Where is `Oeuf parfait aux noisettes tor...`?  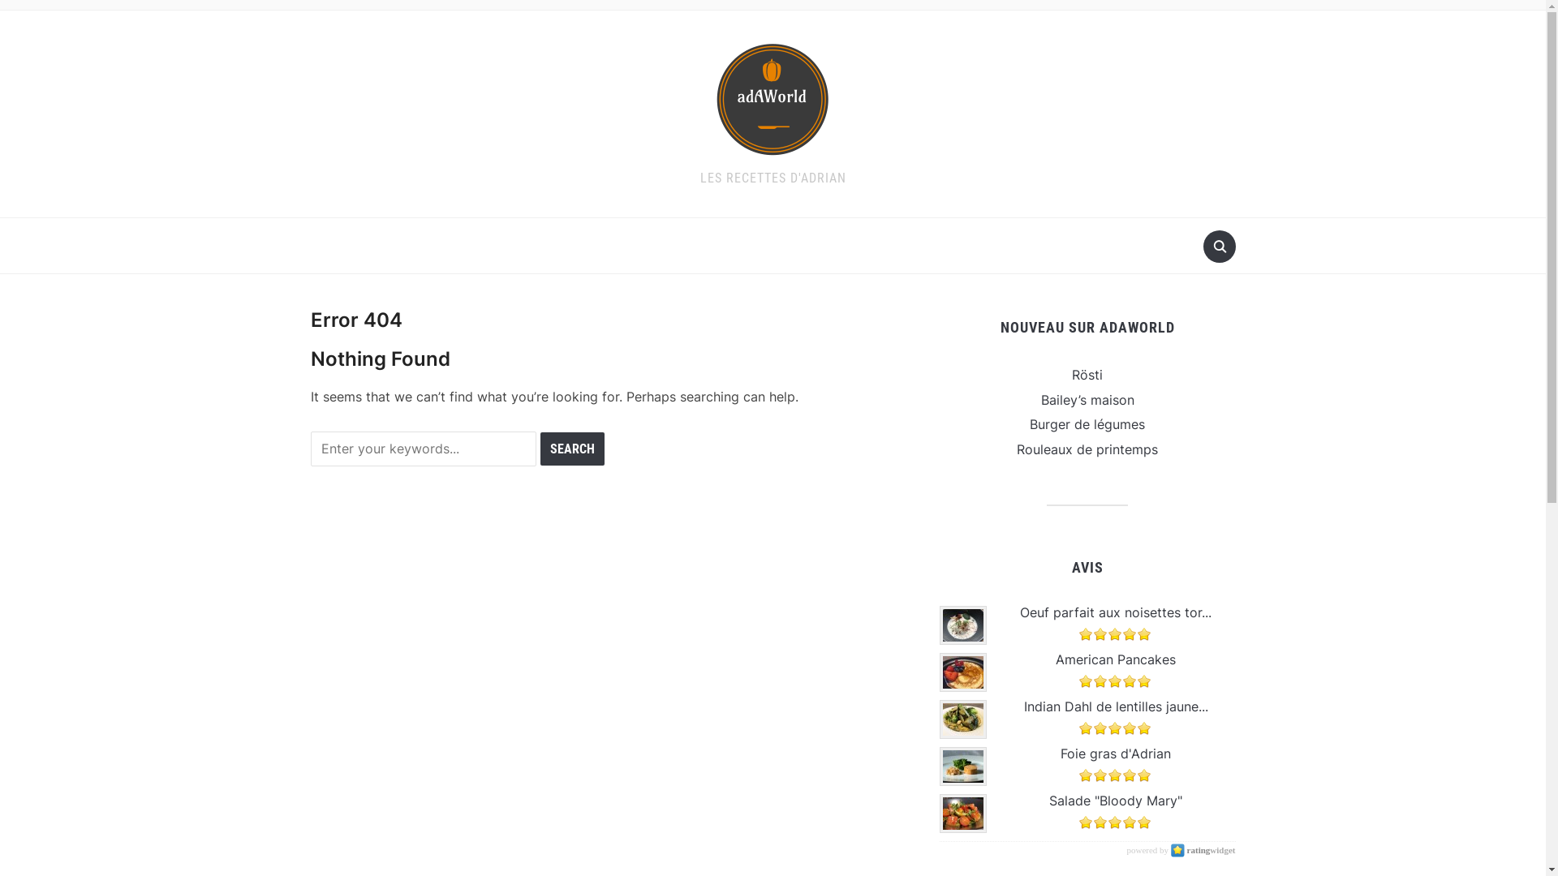 Oeuf parfait aux noisettes tor... is located at coordinates (963, 625).